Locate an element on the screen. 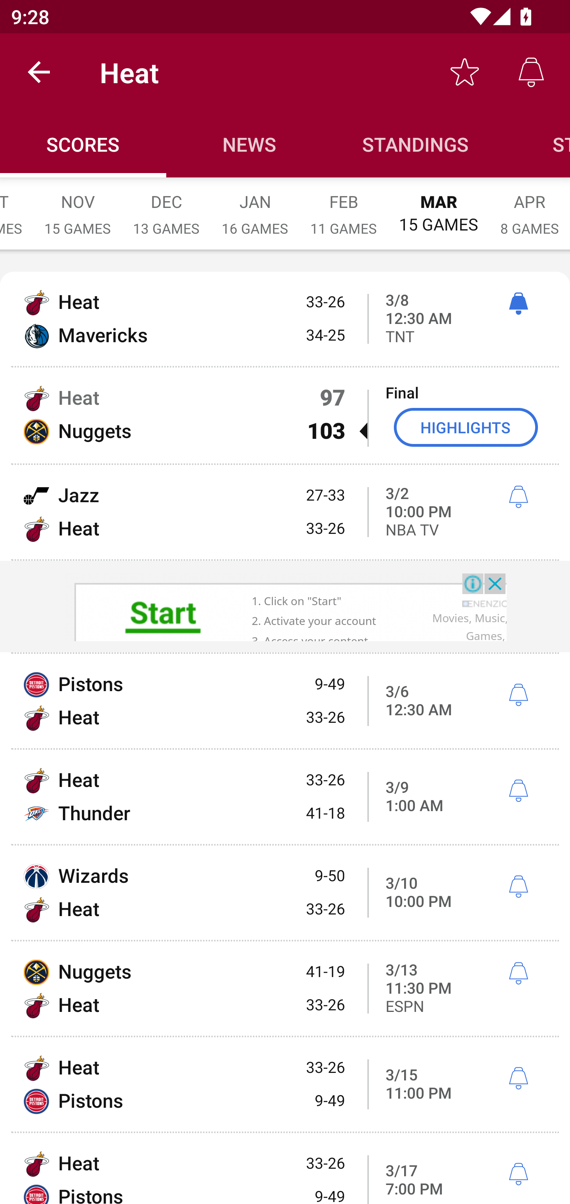 Image resolution: width=570 pixels, height=1204 pixels. Nuggets 41-19 Heat 33-26 3/13 11:30 PM í ESPN is located at coordinates (285, 989).